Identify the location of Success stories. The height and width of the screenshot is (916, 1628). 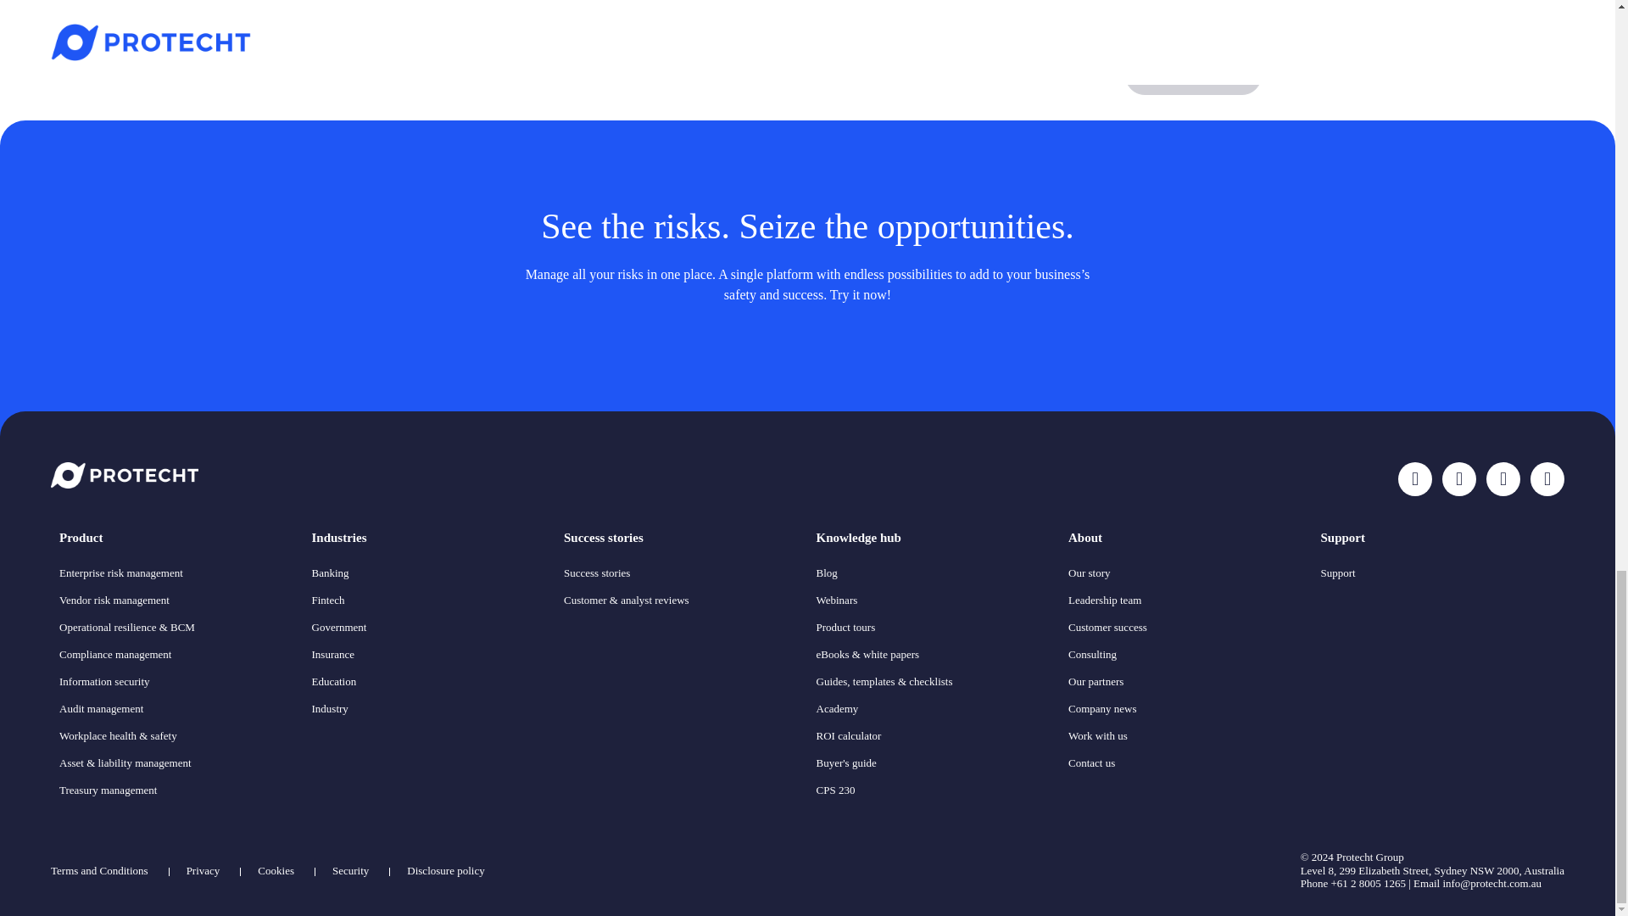
(681, 538).